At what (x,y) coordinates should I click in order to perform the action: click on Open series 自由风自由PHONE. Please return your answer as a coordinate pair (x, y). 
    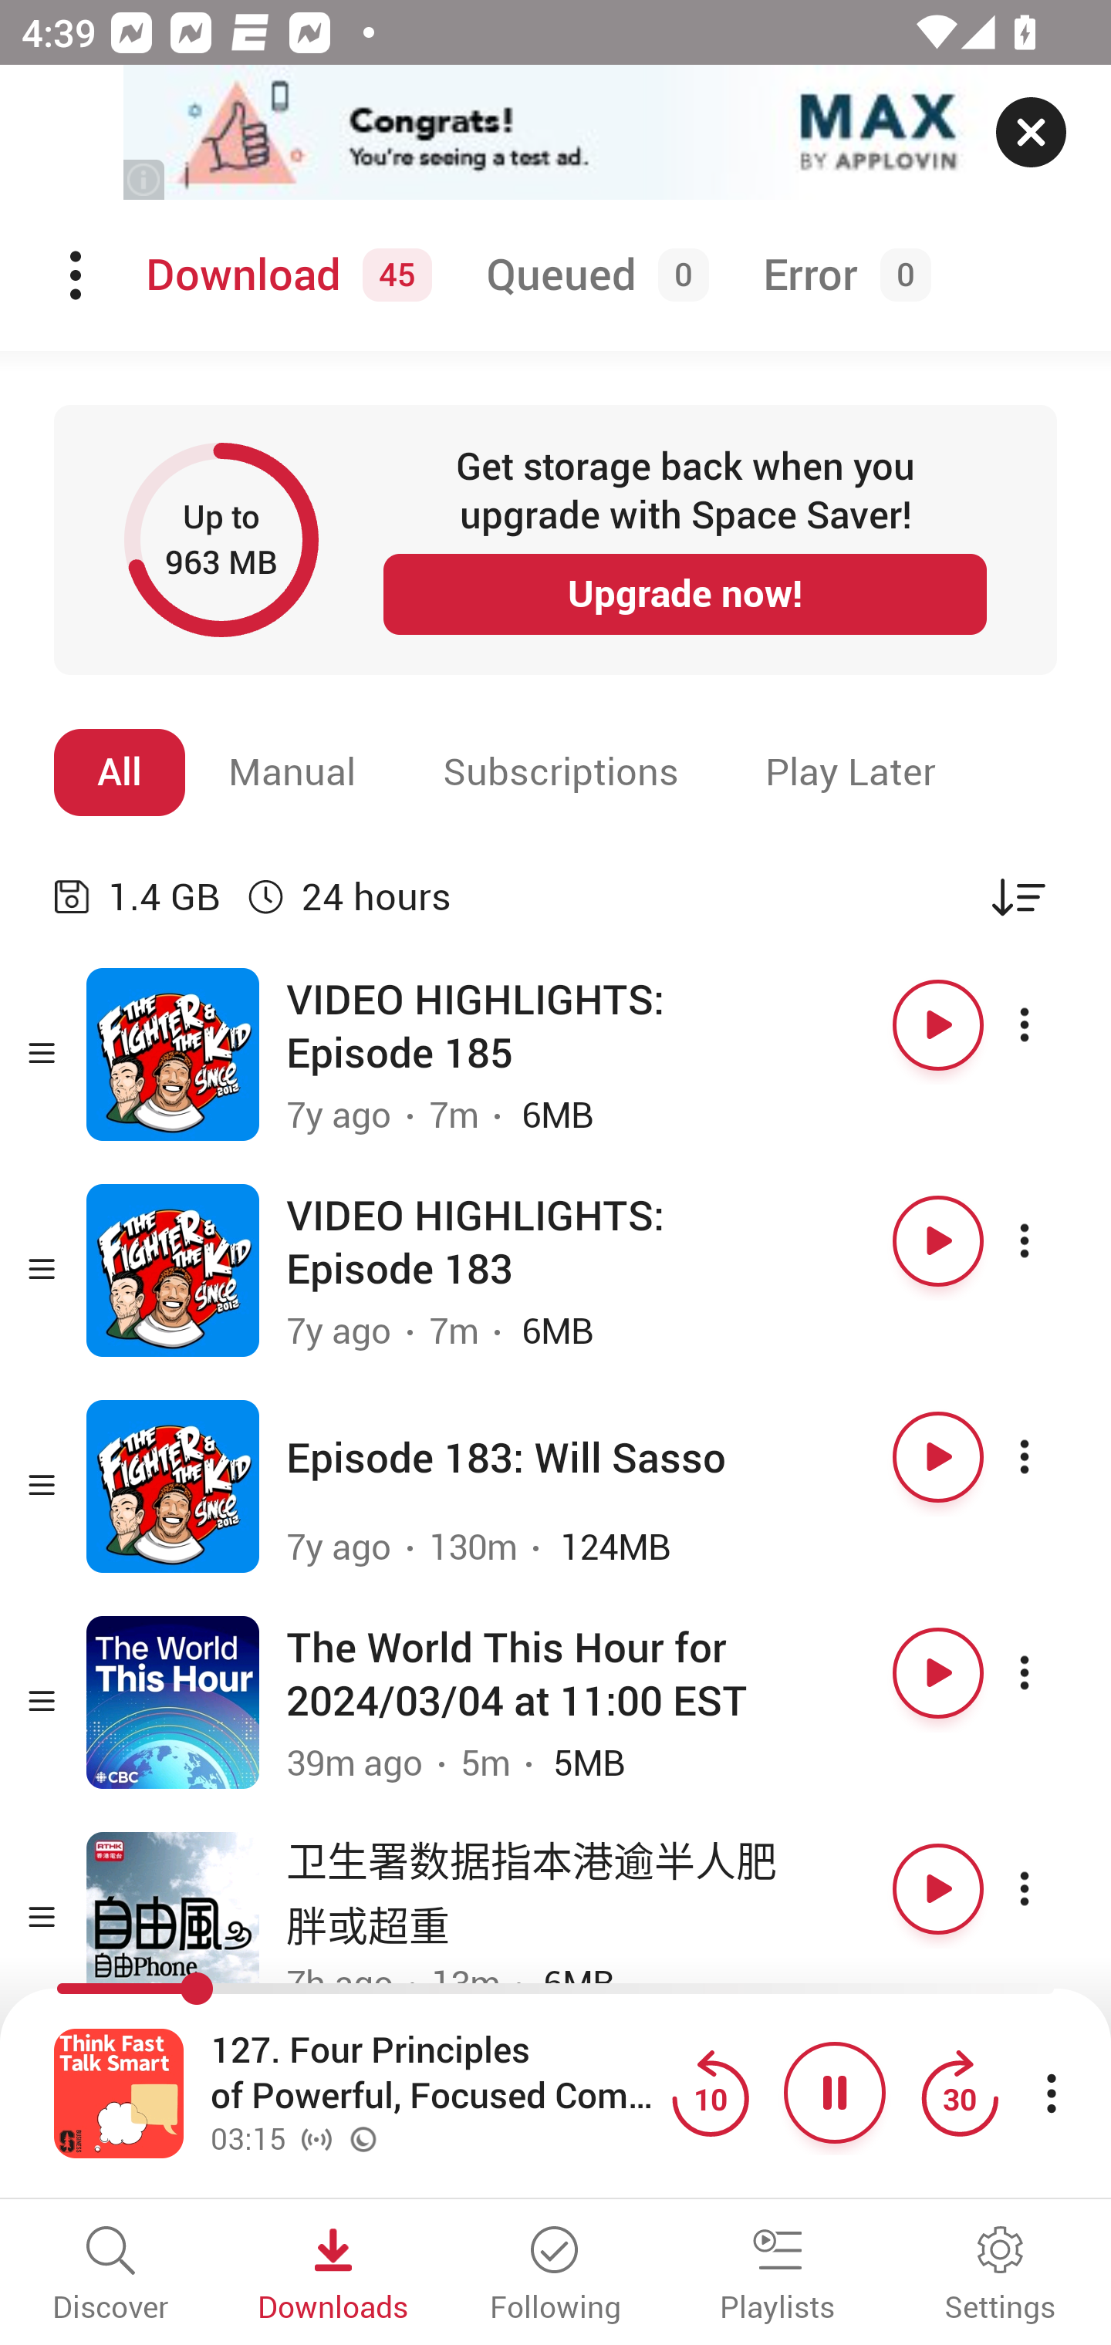
    Looking at the image, I should click on (173, 1918).